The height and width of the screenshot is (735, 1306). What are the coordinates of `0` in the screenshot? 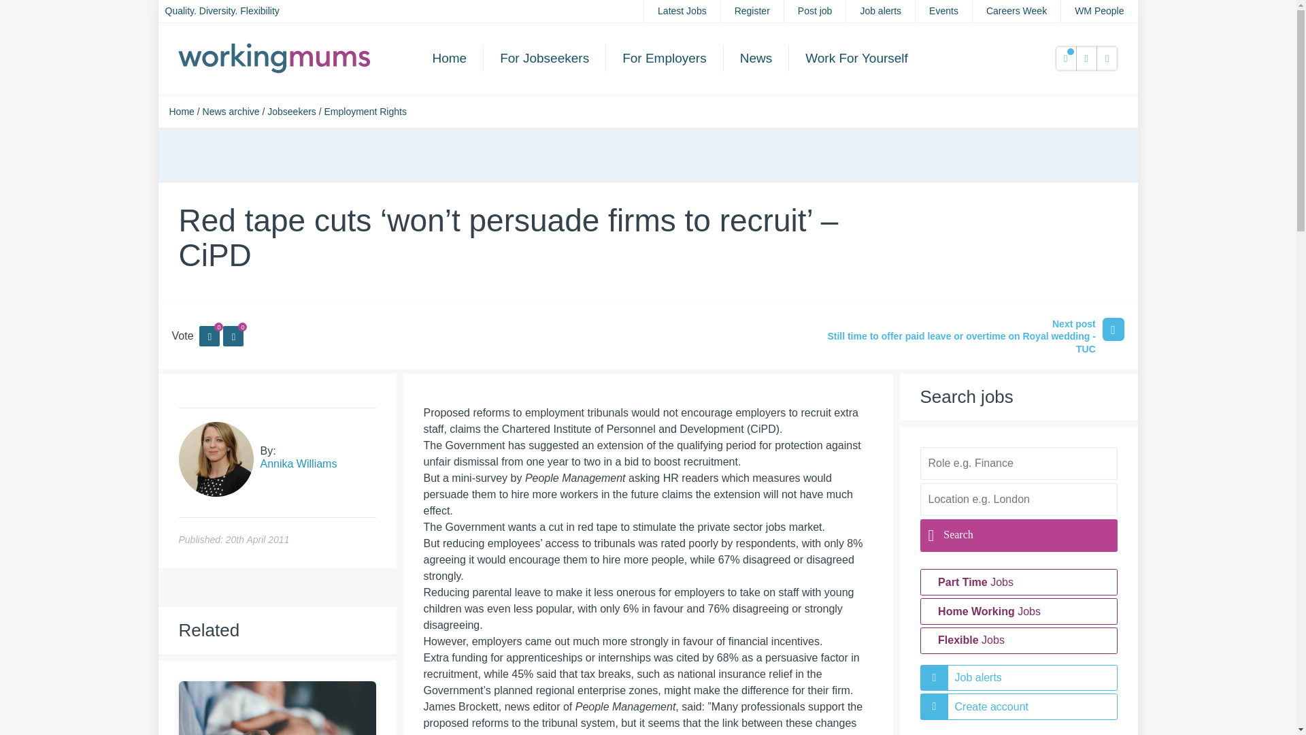 It's located at (1065, 59).